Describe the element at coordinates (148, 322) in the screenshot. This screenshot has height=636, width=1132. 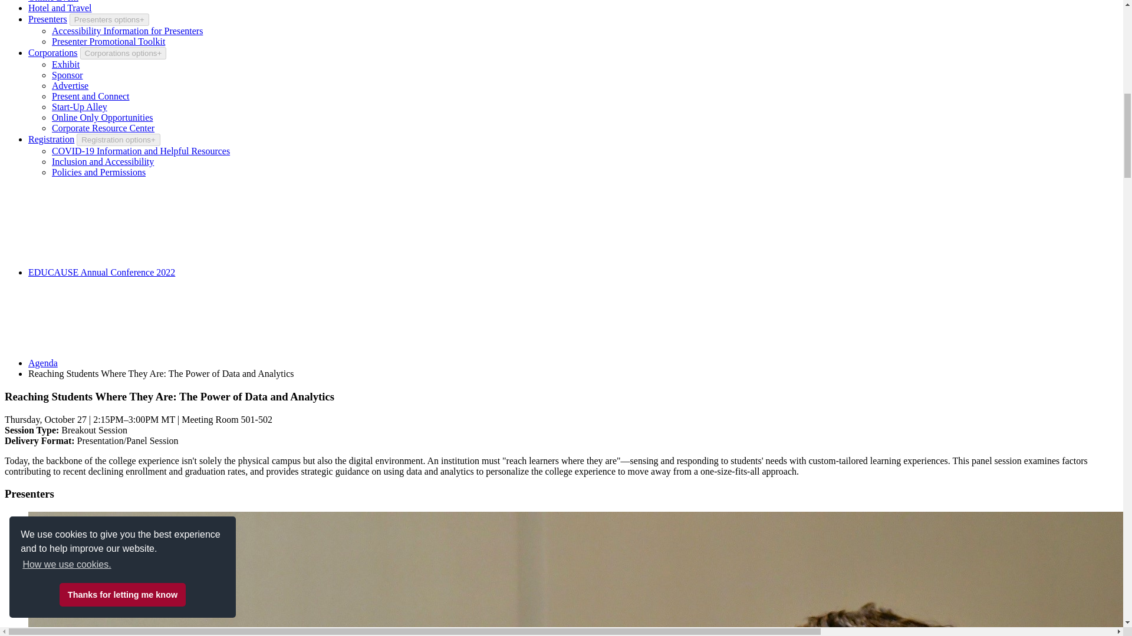
I see `Right Arrow` at that location.